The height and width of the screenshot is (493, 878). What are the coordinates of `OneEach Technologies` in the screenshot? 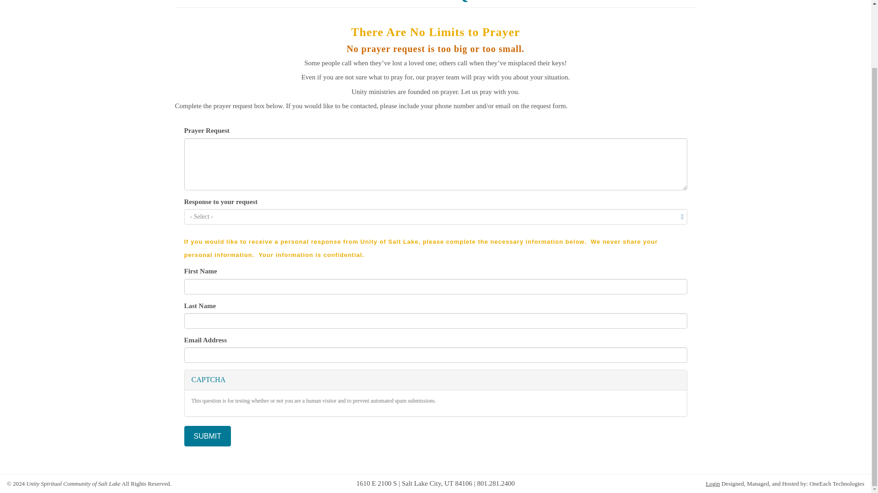 It's located at (837, 483).